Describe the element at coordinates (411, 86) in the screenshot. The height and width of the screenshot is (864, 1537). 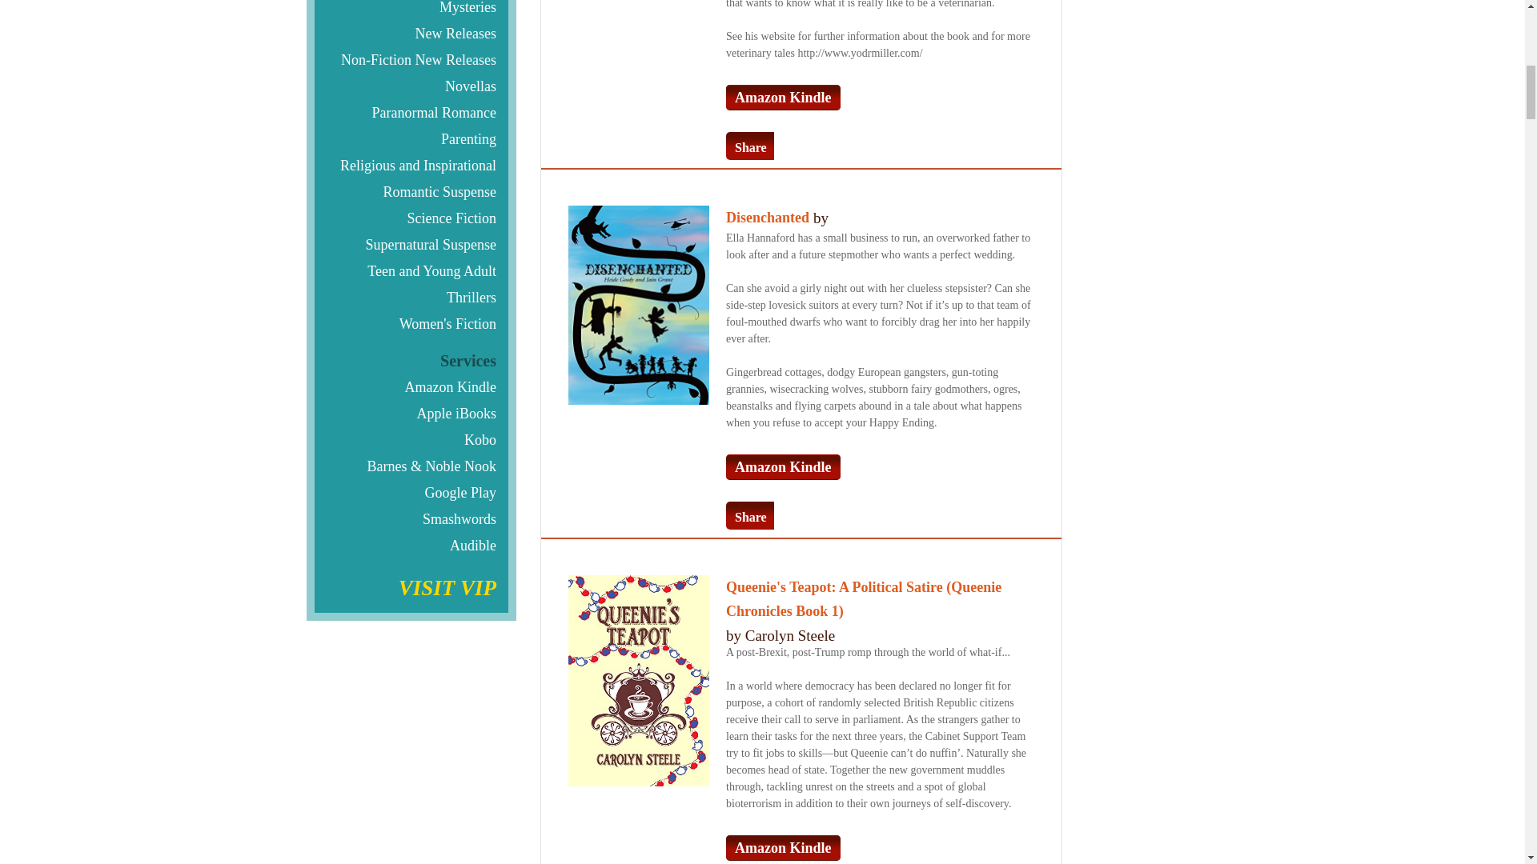
I see `Novellas` at that location.